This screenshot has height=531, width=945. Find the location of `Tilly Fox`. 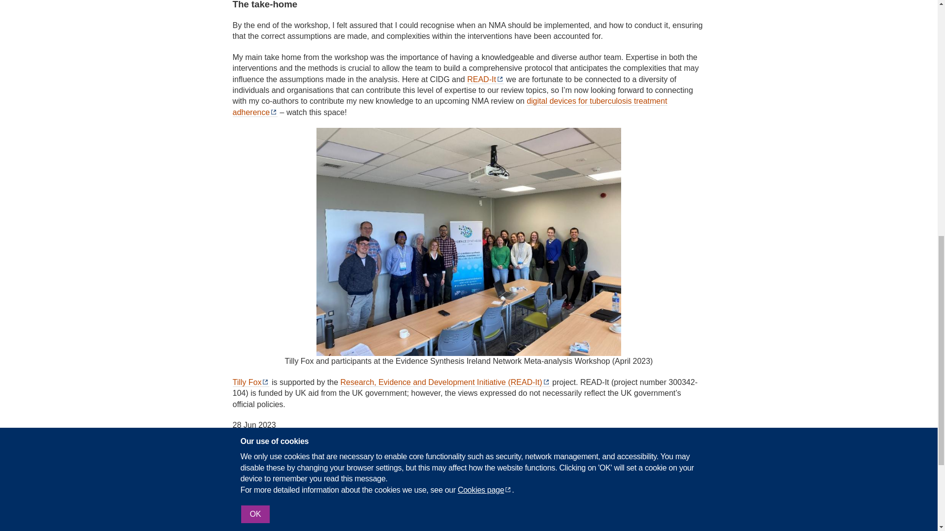

Tilly Fox is located at coordinates (251, 383).